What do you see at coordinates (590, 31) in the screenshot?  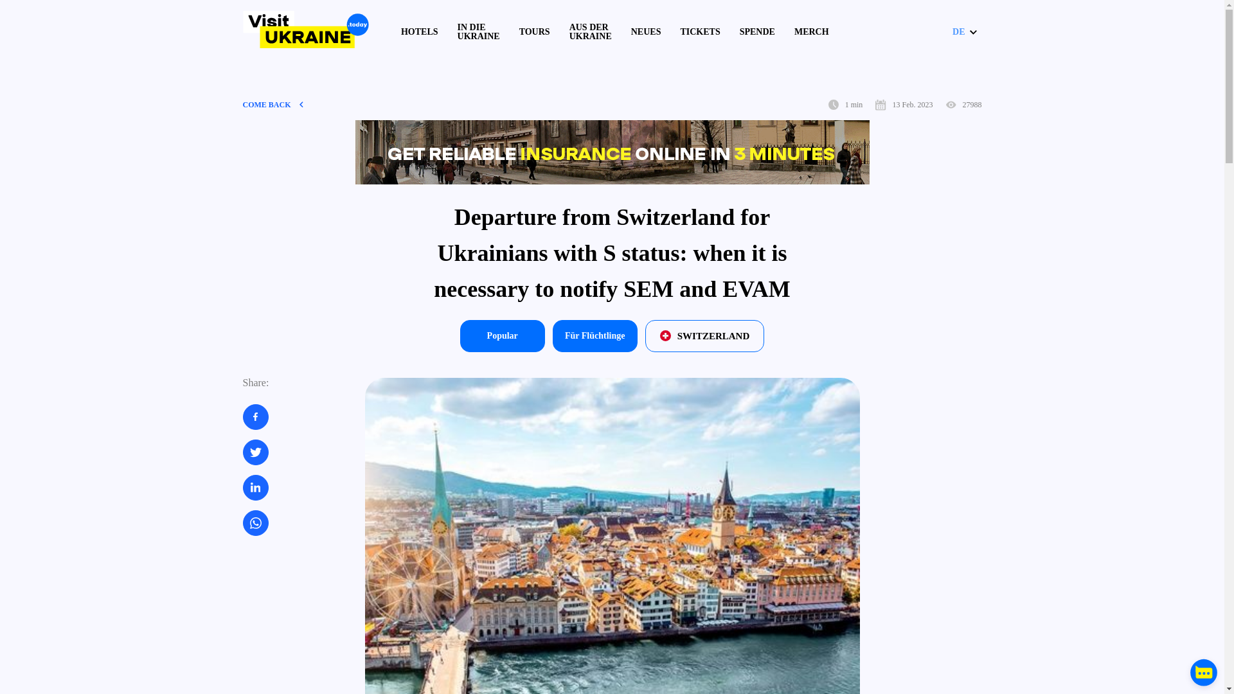 I see `AUS DER UKRAINE` at bounding box center [590, 31].